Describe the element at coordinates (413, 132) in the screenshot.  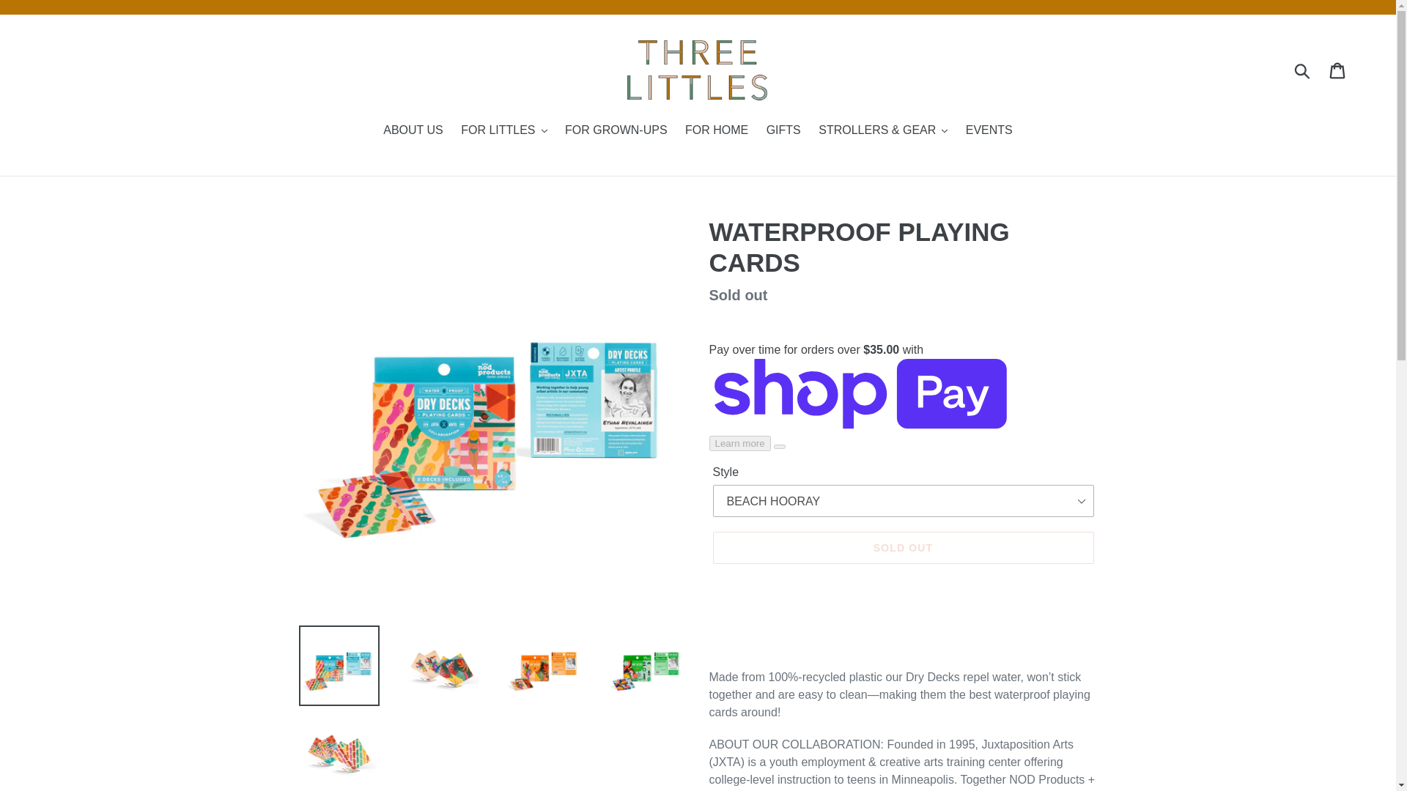
I see `ABOUT US` at that location.